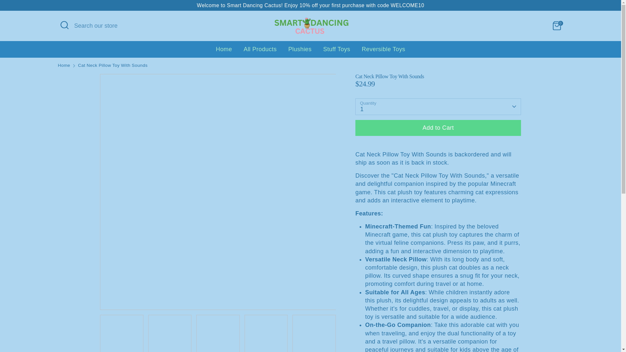 Image resolution: width=626 pixels, height=352 pixels. I want to click on American Express, so click(478, 331).